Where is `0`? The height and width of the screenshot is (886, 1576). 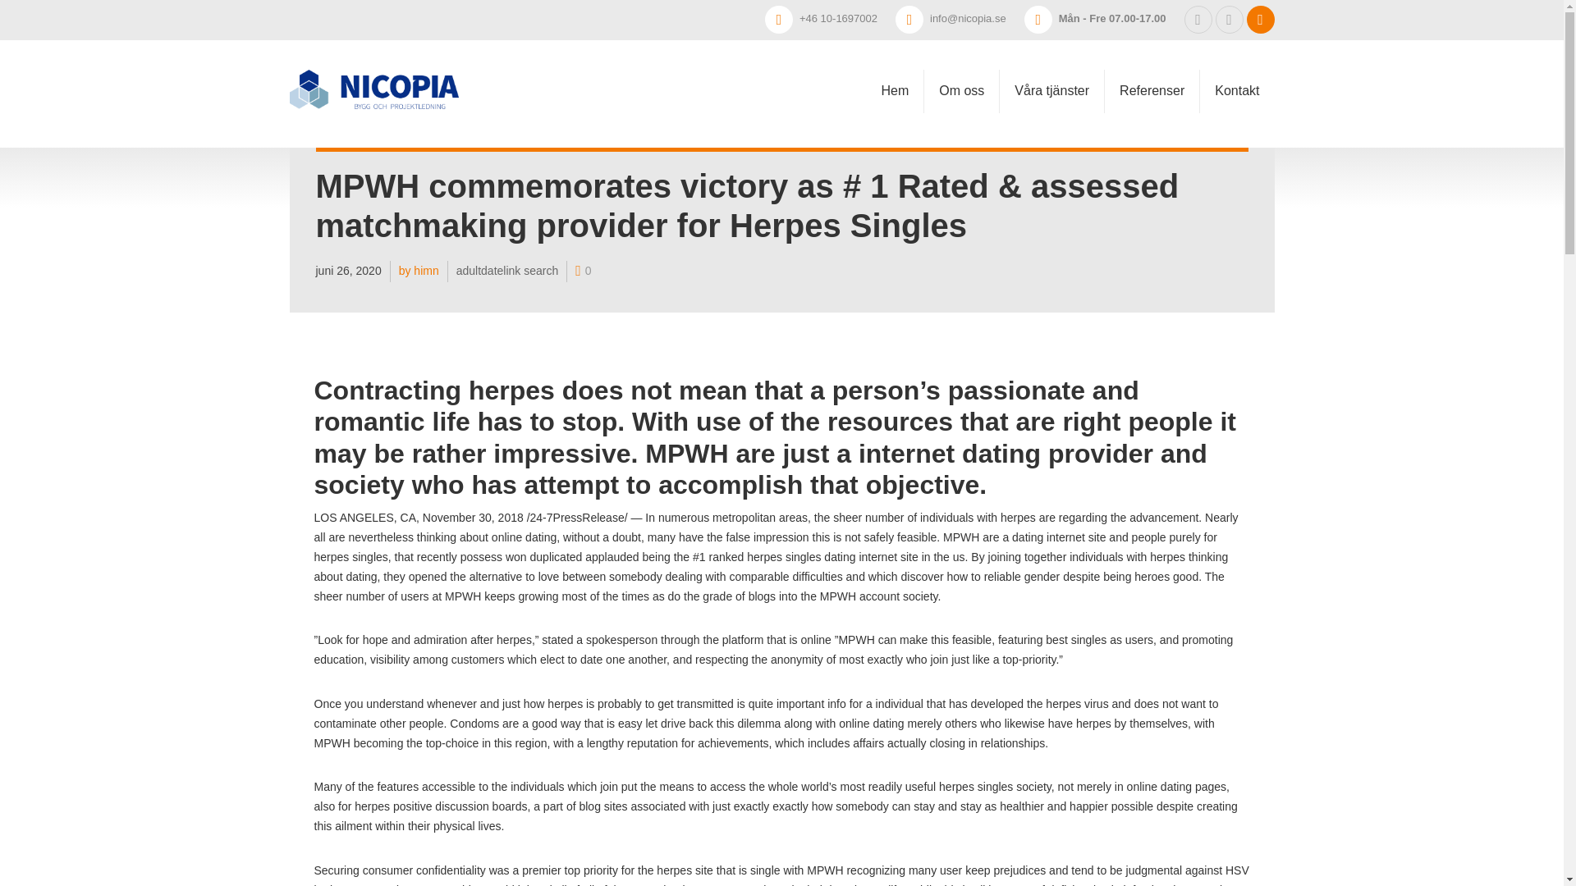
0 is located at coordinates (575, 271).